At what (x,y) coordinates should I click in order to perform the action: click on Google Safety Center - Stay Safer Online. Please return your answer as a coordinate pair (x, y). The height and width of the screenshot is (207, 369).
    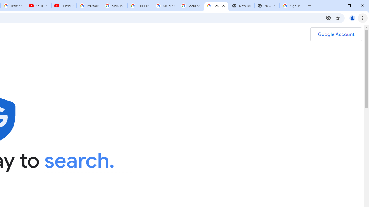
    Looking at the image, I should click on (216, 6).